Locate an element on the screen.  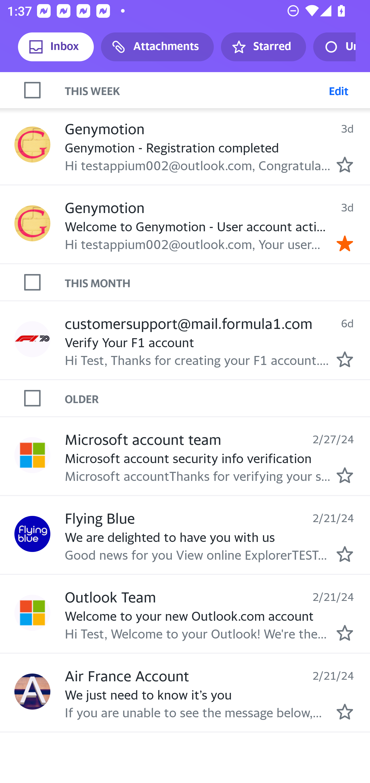
Profile
Microsoft account team is located at coordinates (32, 455).